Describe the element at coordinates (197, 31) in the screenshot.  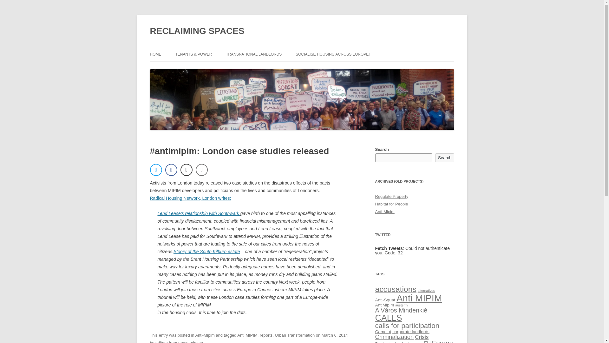
I see `RECLAIMING SPACES` at that location.